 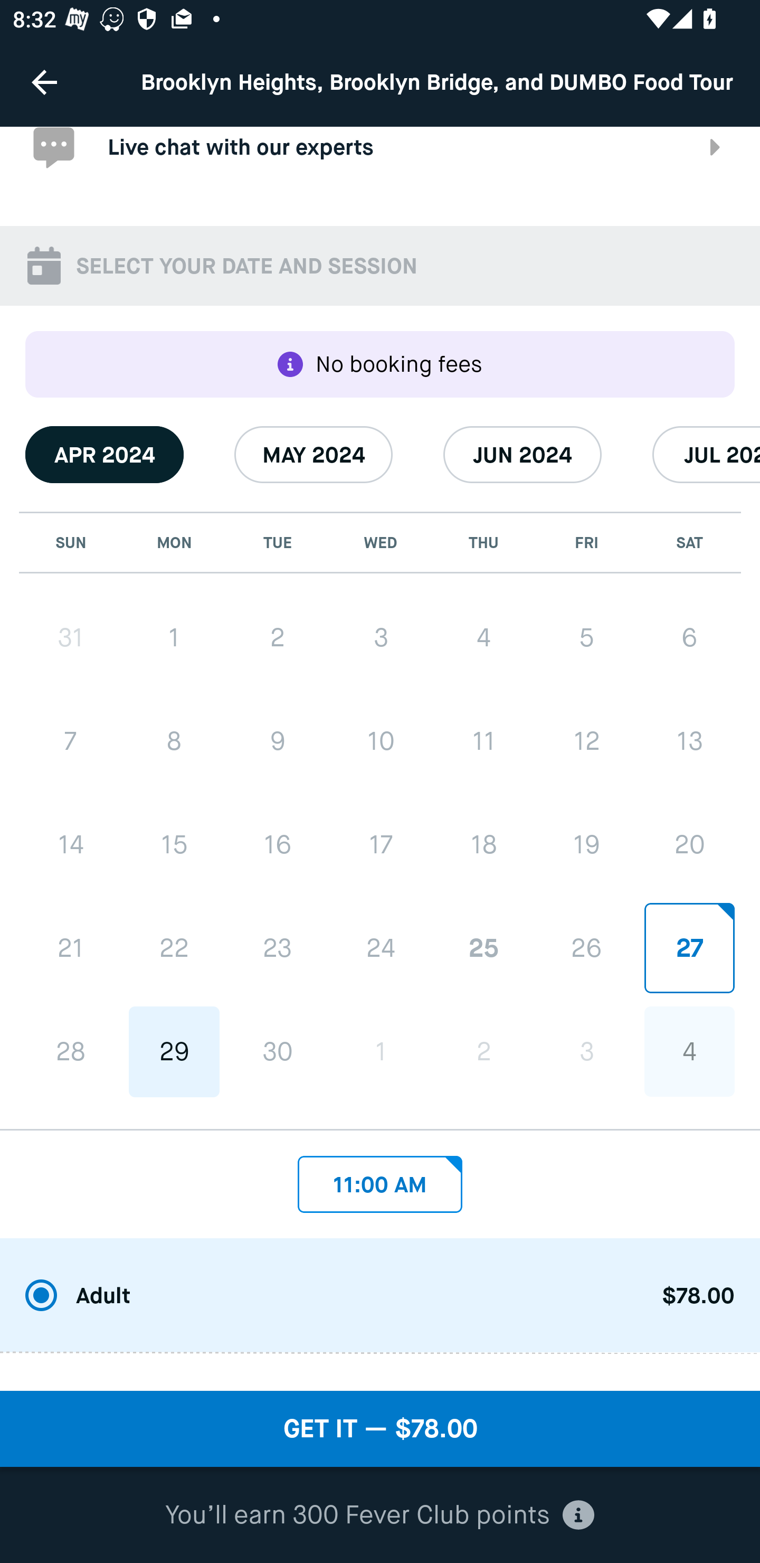 What do you see at coordinates (174, 1052) in the screenshot?
I see `29` at bounding box center [174, 1052].